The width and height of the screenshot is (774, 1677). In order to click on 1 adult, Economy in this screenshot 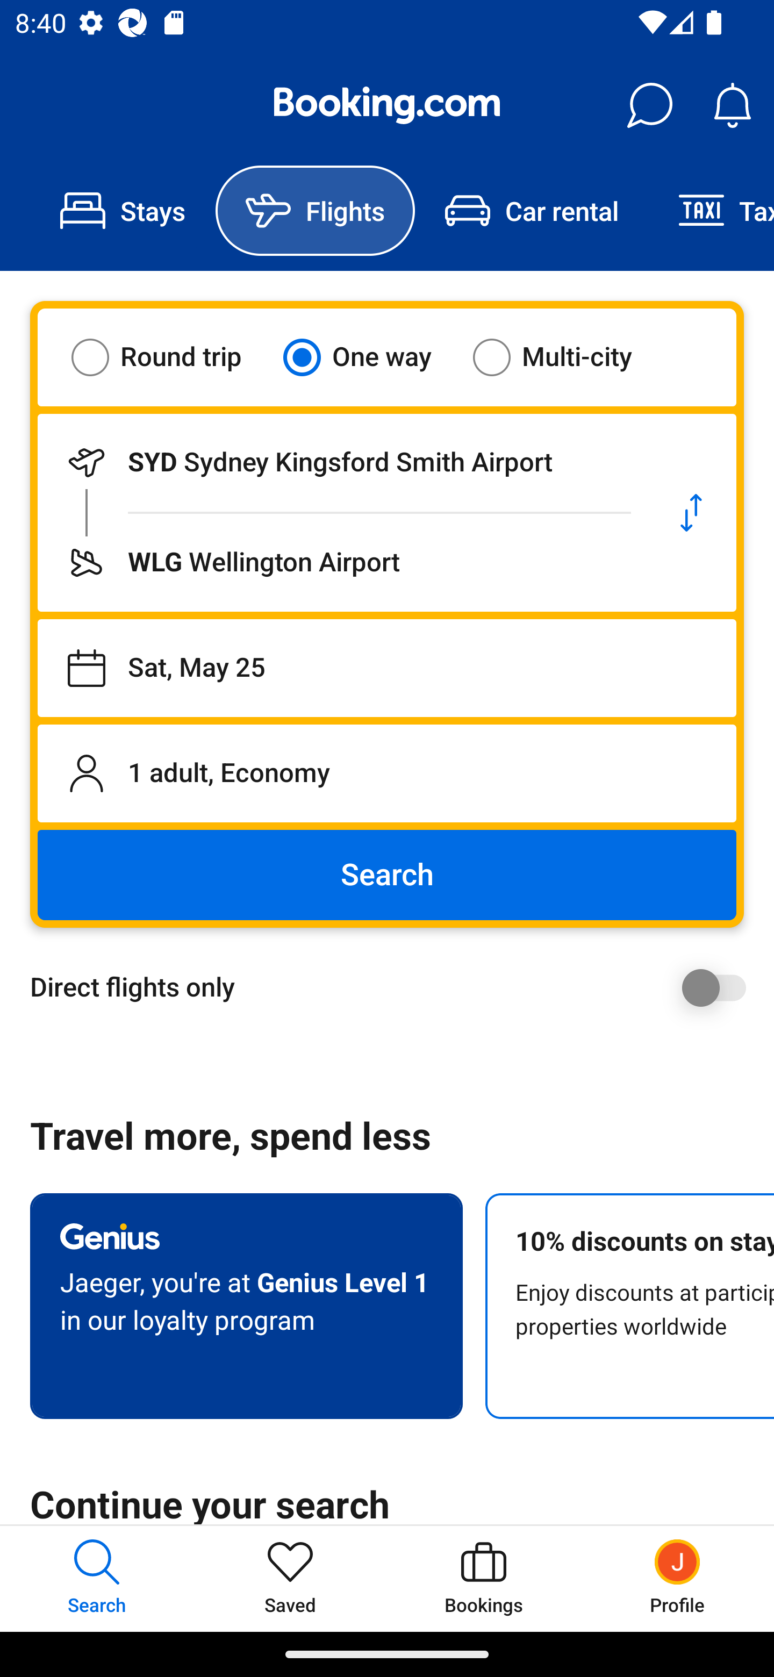, I will do `click(387, 773)`.